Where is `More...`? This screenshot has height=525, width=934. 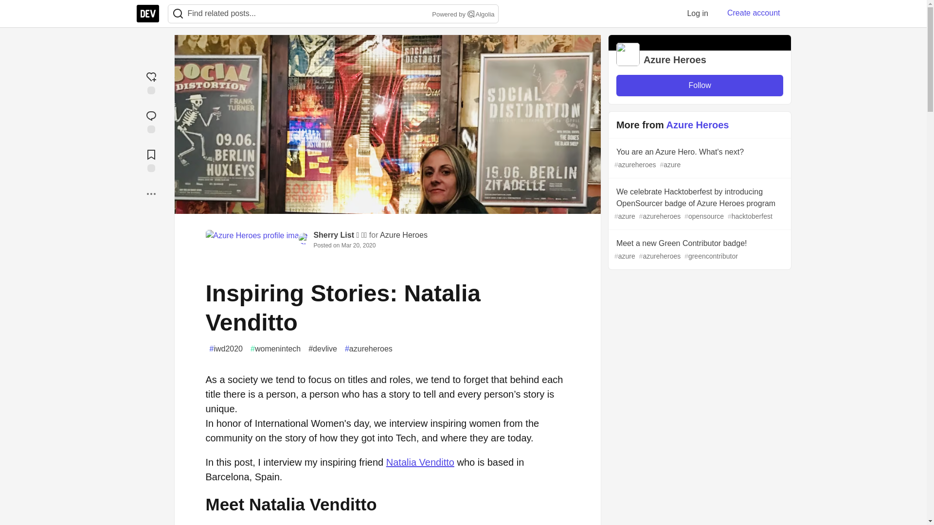
More... is located at coordinates (151, 193).